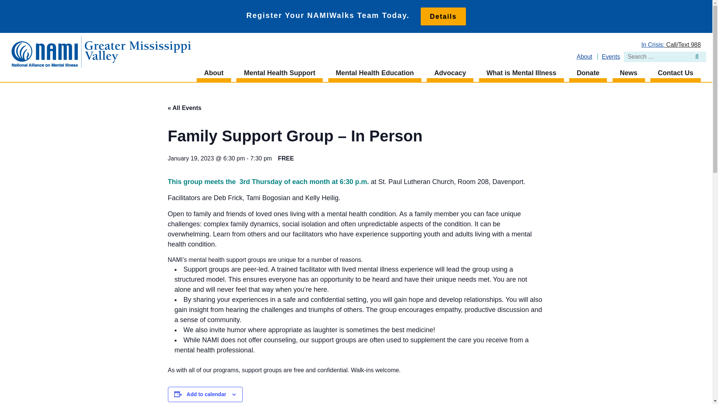 The image size is (718, 404). I want to click on Donate, so click(588, 73).